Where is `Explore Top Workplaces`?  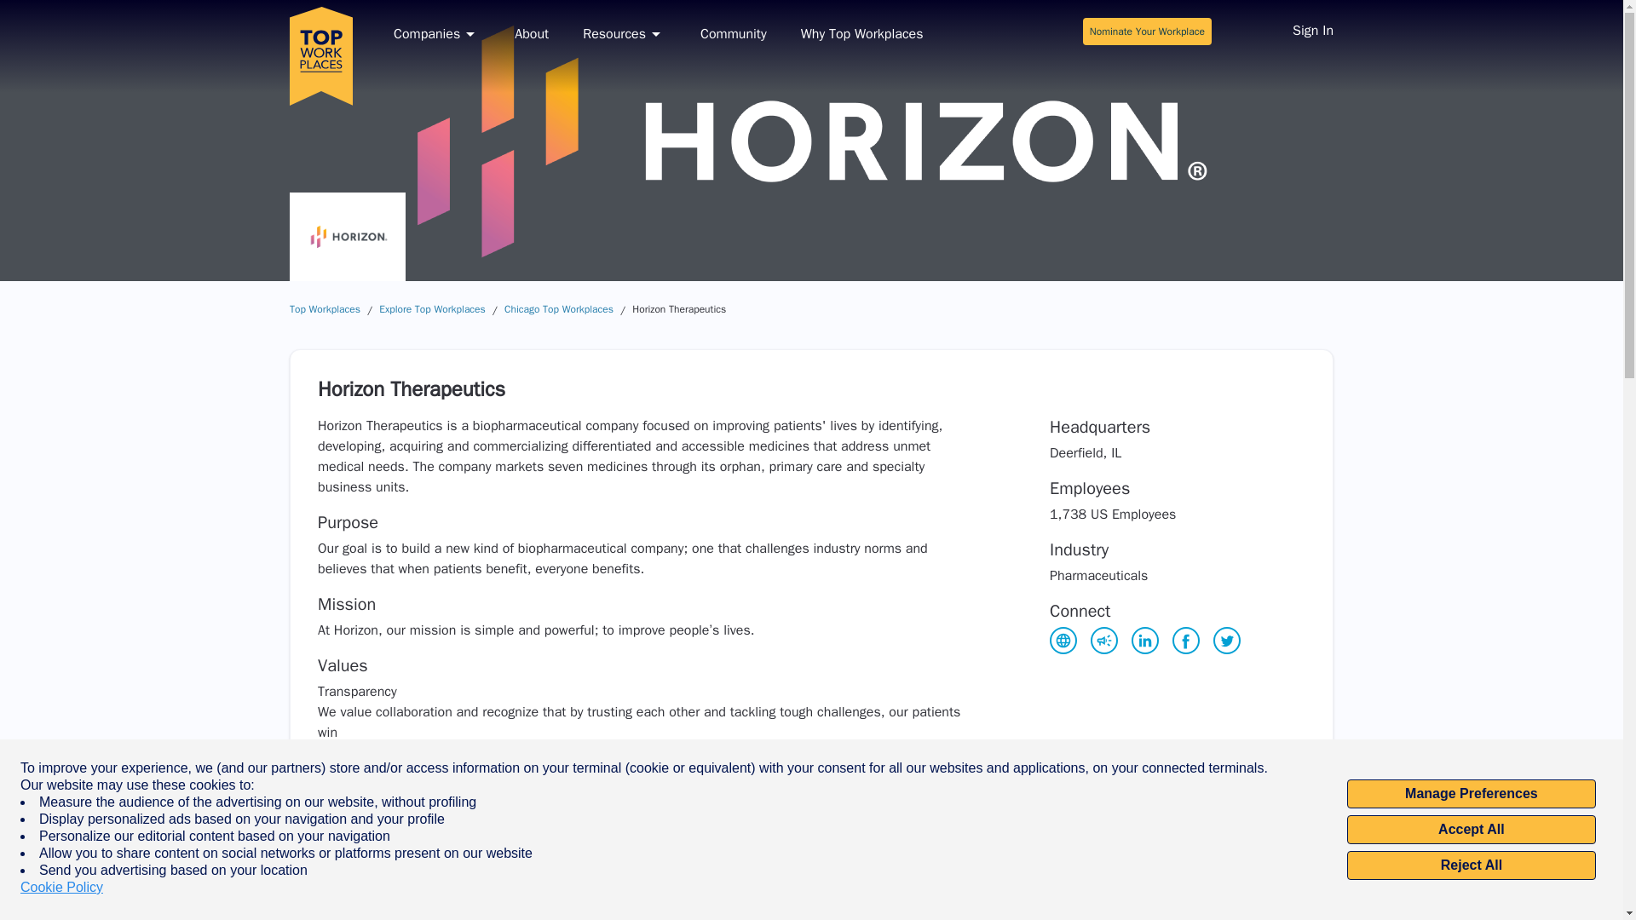
Explore Top Workplaces is located at coordinates (433, 309).